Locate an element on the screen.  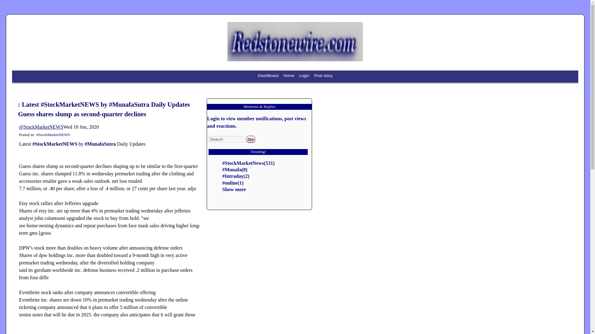
Post story is located at coordinates (323, 75).